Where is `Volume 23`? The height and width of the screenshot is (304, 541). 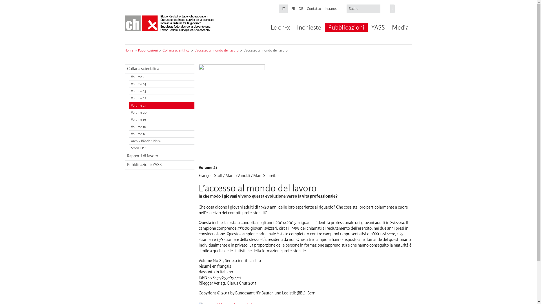
Volume 23 is located at coordinates (162, 91).